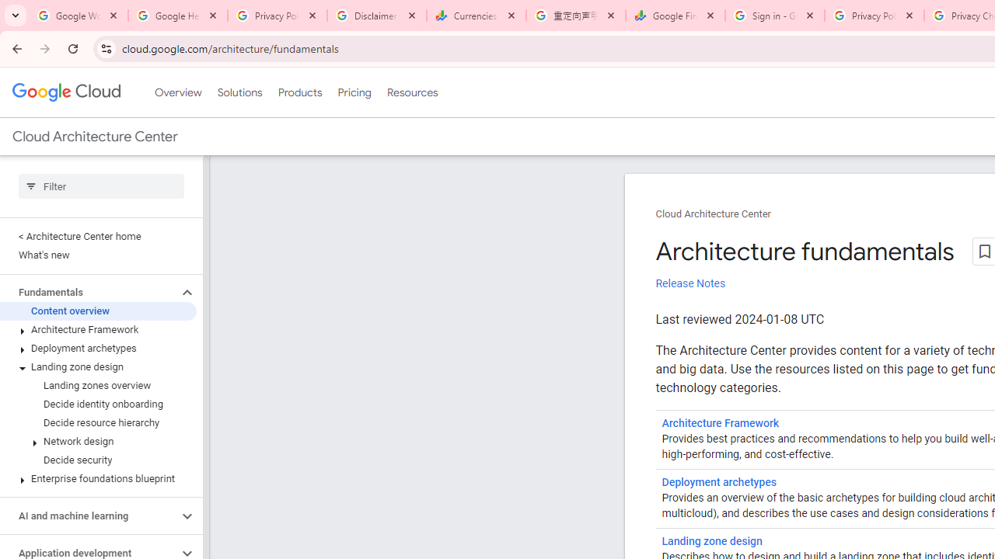 The image size is (995, 559). Describe the element at coordinates (721, 423) in the screenshot. I see `Architecture Framework` at that location.